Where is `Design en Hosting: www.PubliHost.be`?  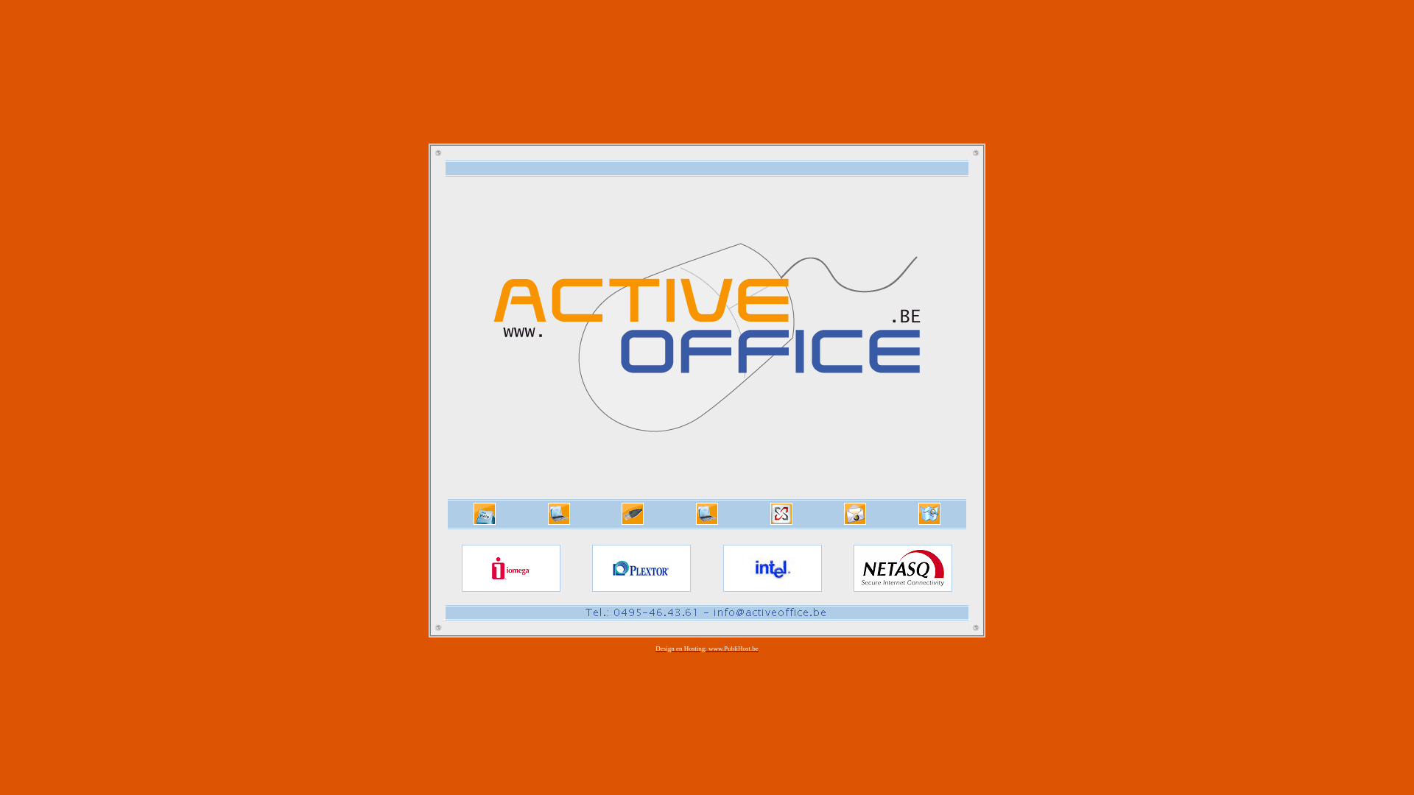
Design en Hosting: www.PubliHost.be is located at coordinates (707, 651).